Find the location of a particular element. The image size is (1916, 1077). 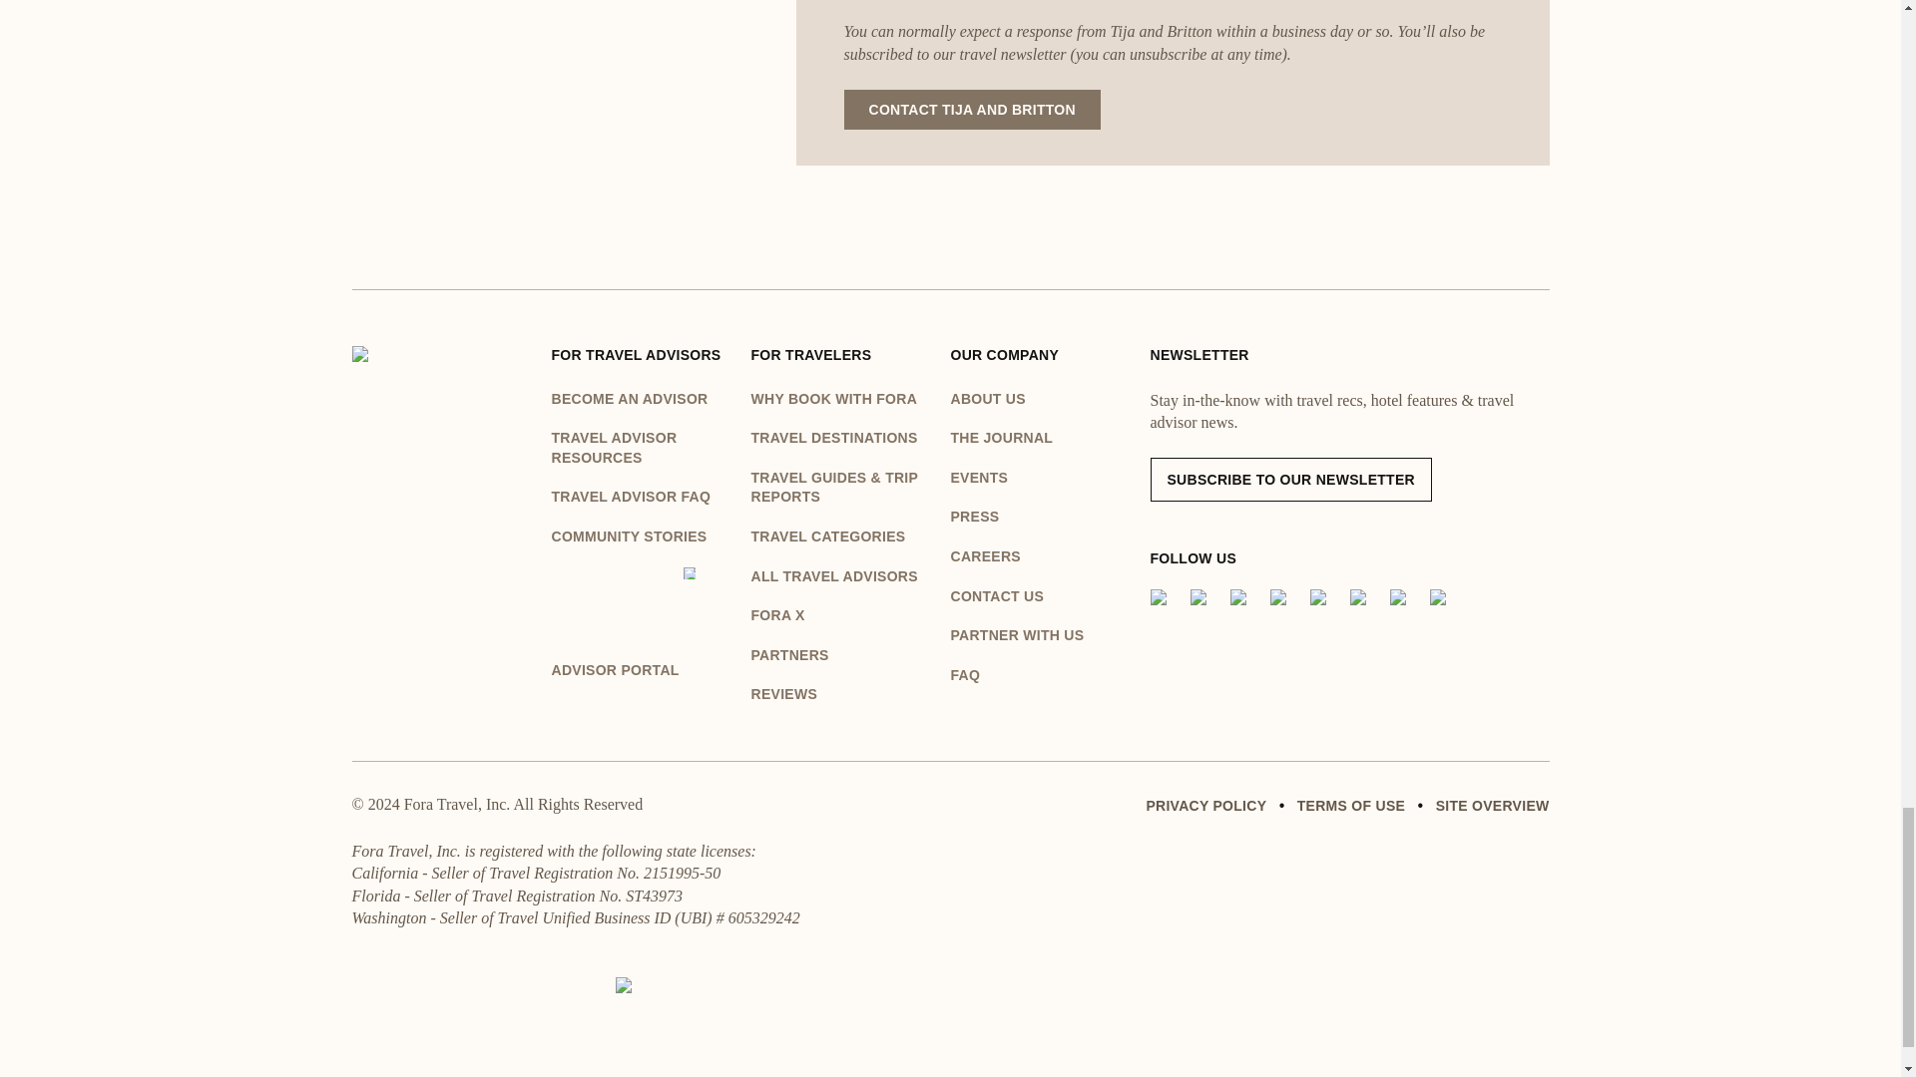

REVIEWS is located at coordinates (840, 694).